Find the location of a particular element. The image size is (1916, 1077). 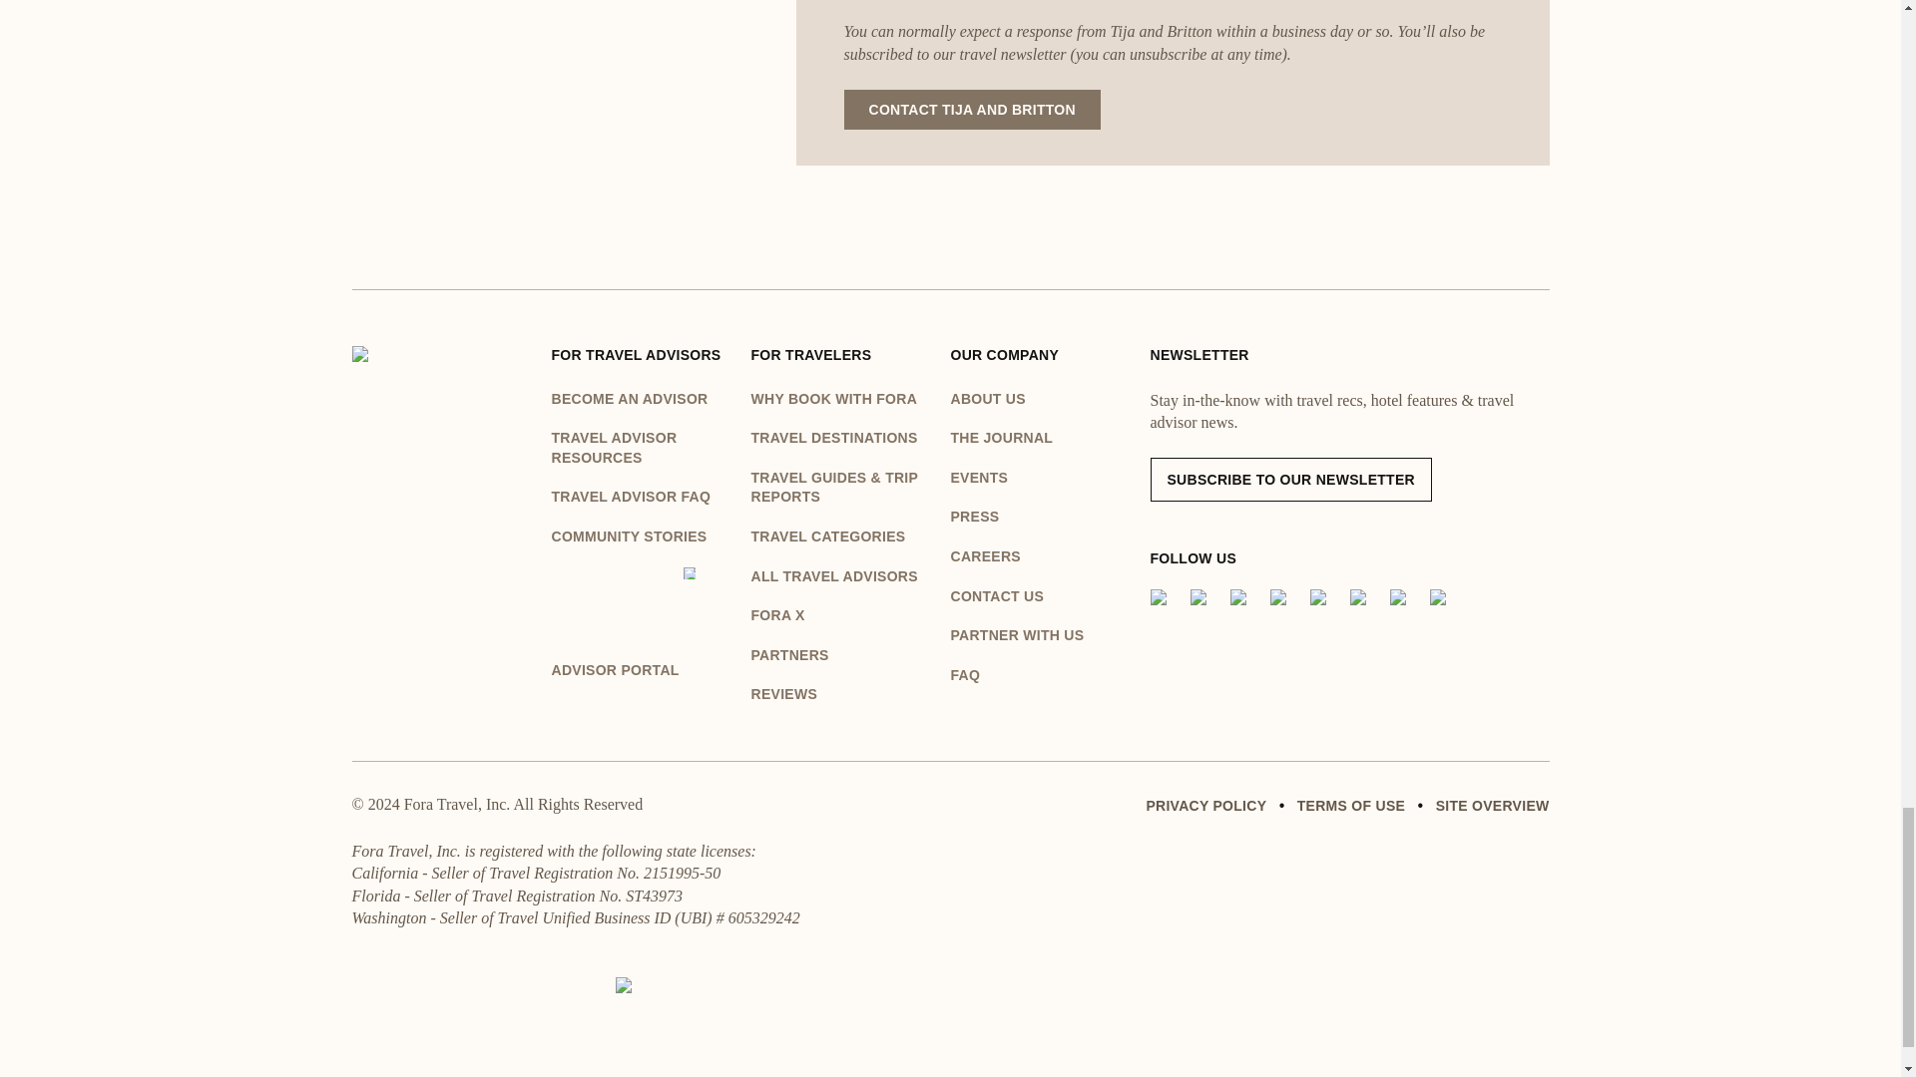

REVIEWS is located at coordinates (840, 694).